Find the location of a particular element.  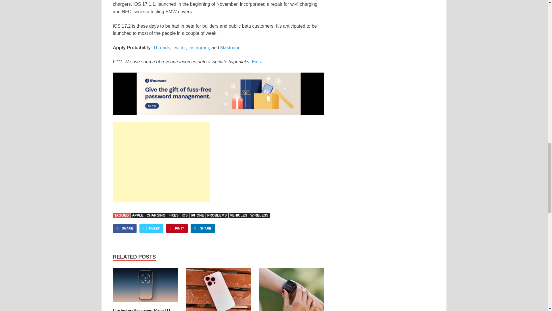

Mastodon is located at coordinates (230, 47).